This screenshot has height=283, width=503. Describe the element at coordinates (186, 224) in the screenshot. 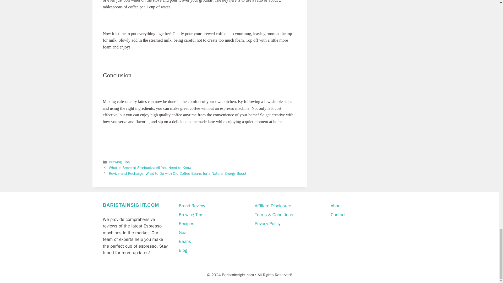

I see `Recipes` at that location.